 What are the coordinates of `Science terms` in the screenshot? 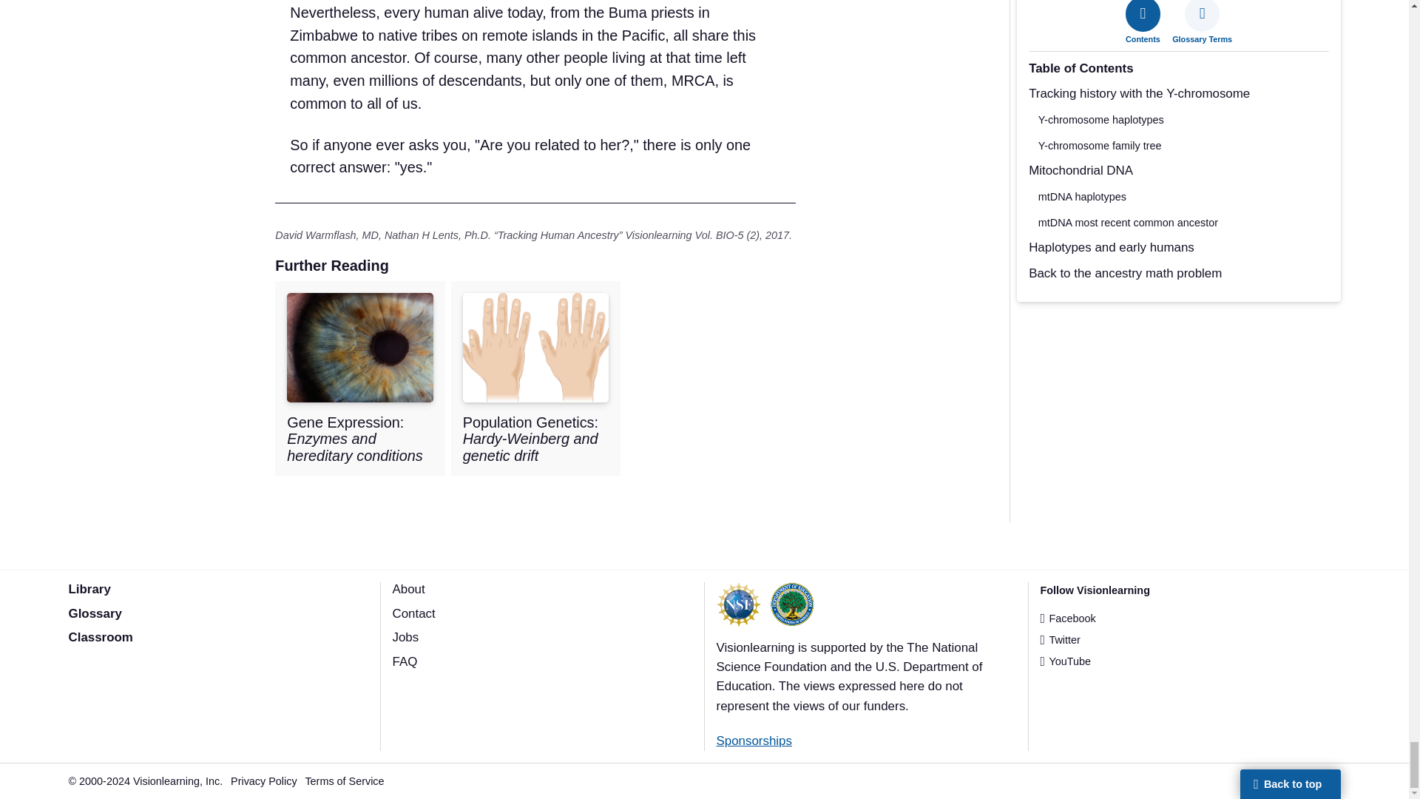 It's located at (95, 613).